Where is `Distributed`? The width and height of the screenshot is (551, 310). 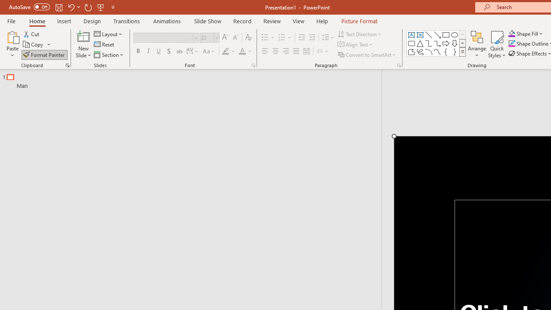 Distributed is located at coordinates (306, 52).